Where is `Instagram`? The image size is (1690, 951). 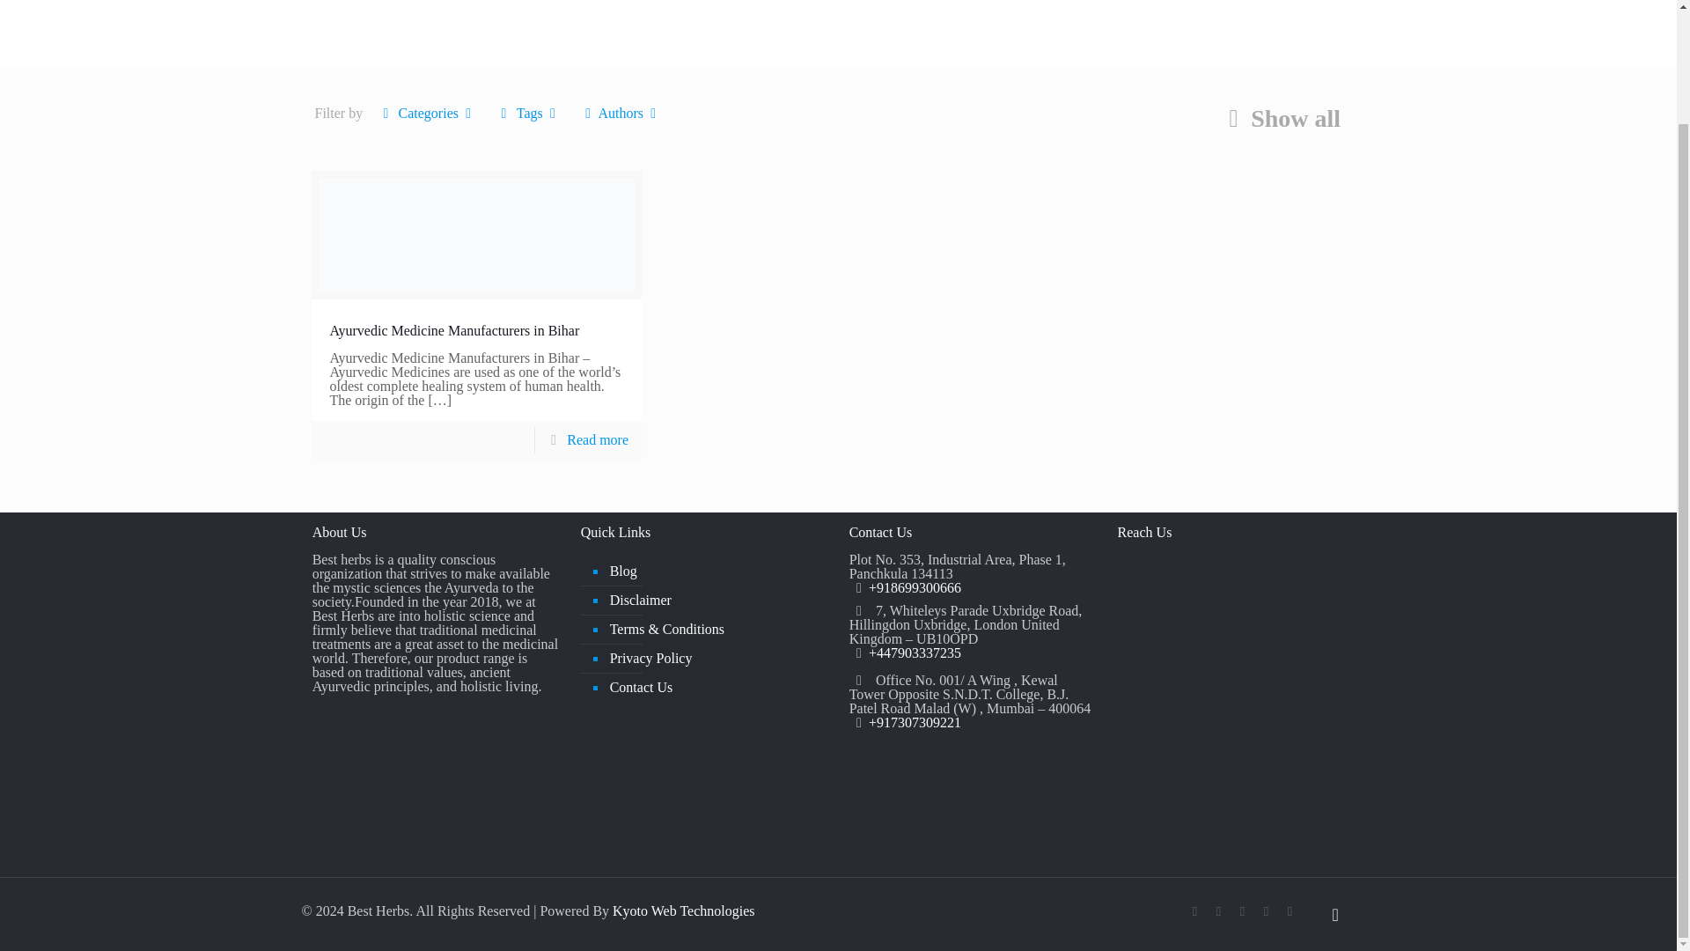
Instagram is located at coordinates (1290, 911).